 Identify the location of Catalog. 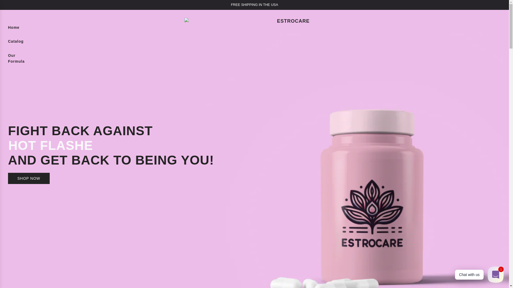
(16, 41).